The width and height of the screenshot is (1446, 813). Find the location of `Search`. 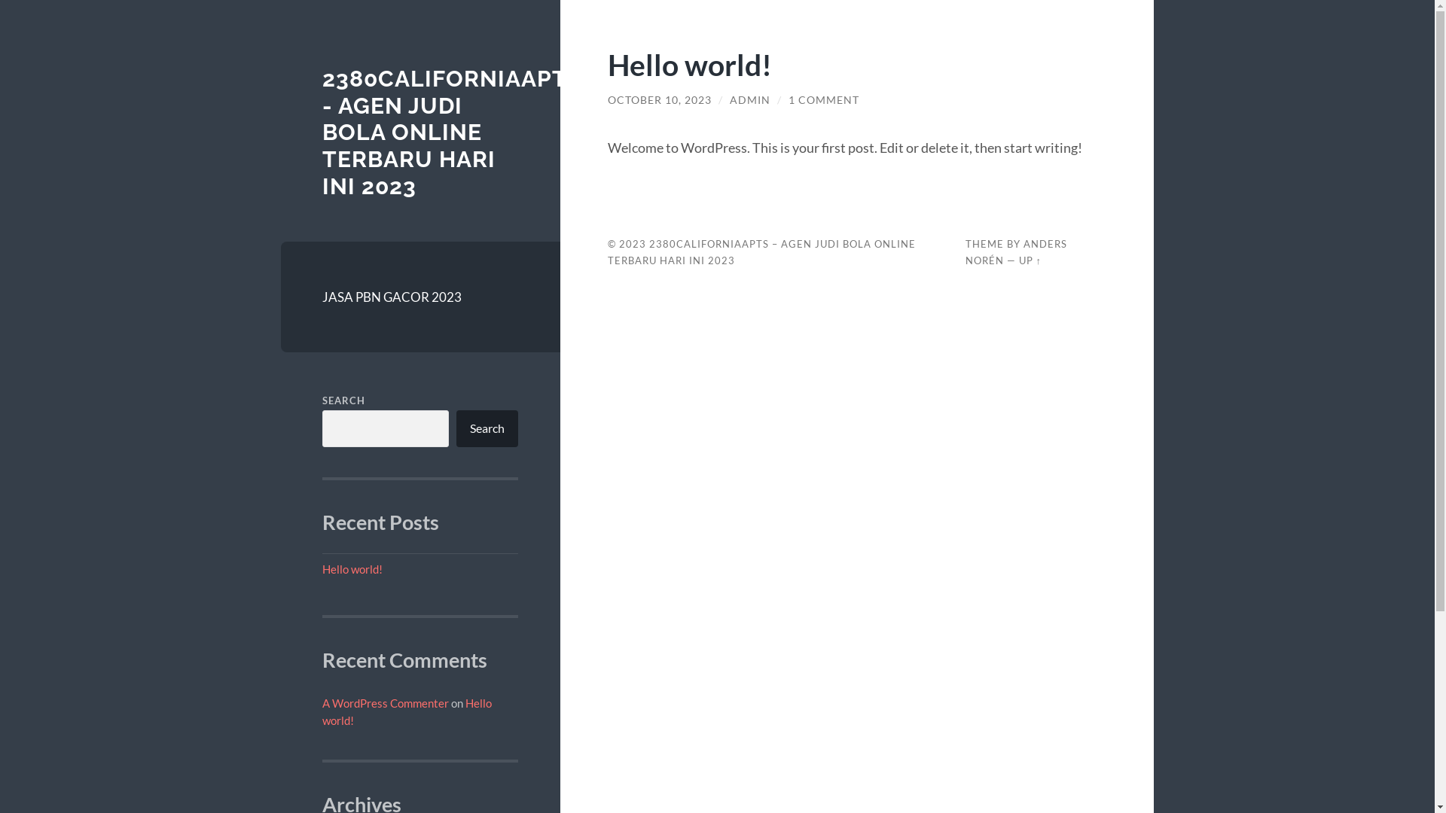

Search is located at coordinates (487, 429).